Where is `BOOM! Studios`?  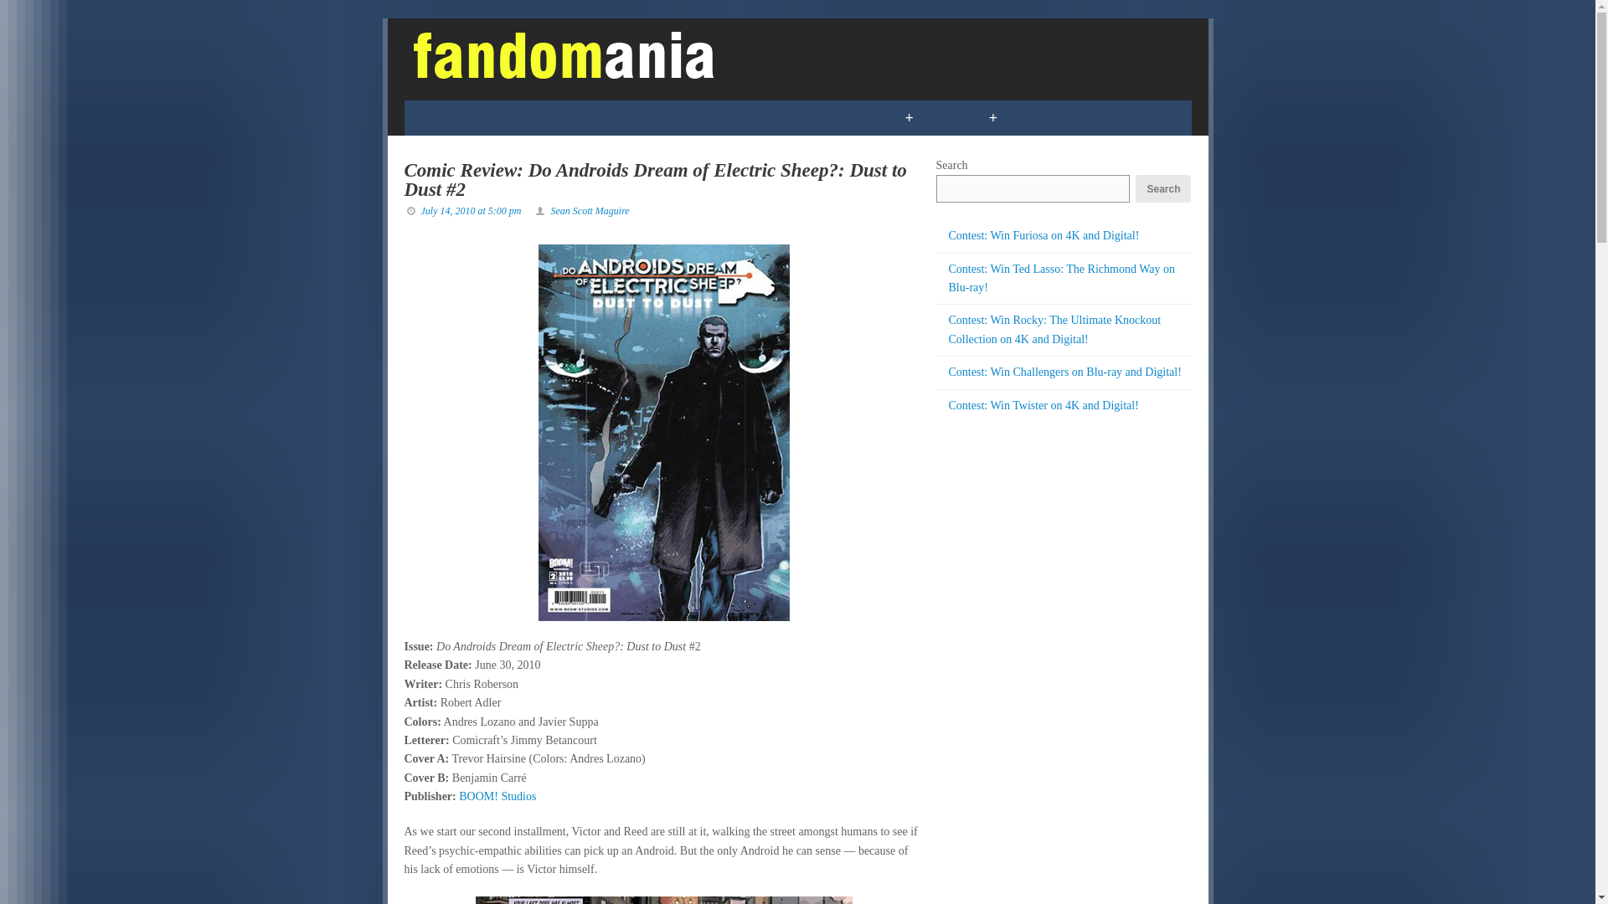
BOOM! Studios is located at coordinates (497, 796).